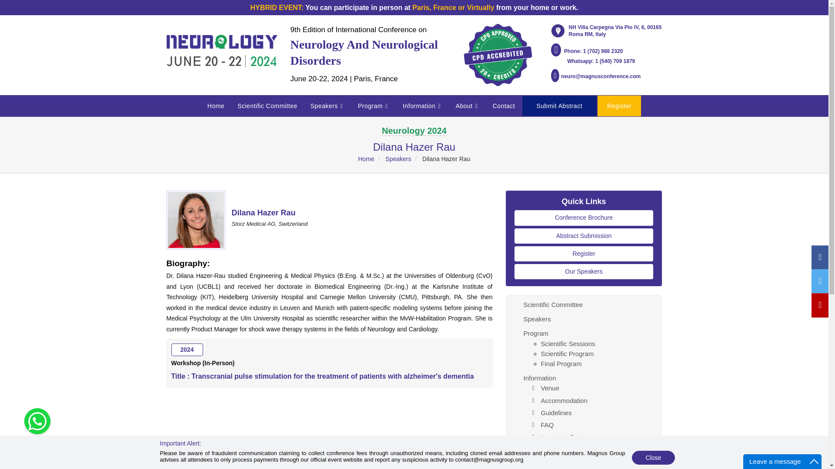  Describe the element at coordinates (504, 106) in the screenshot. I see `Contact` at that location.